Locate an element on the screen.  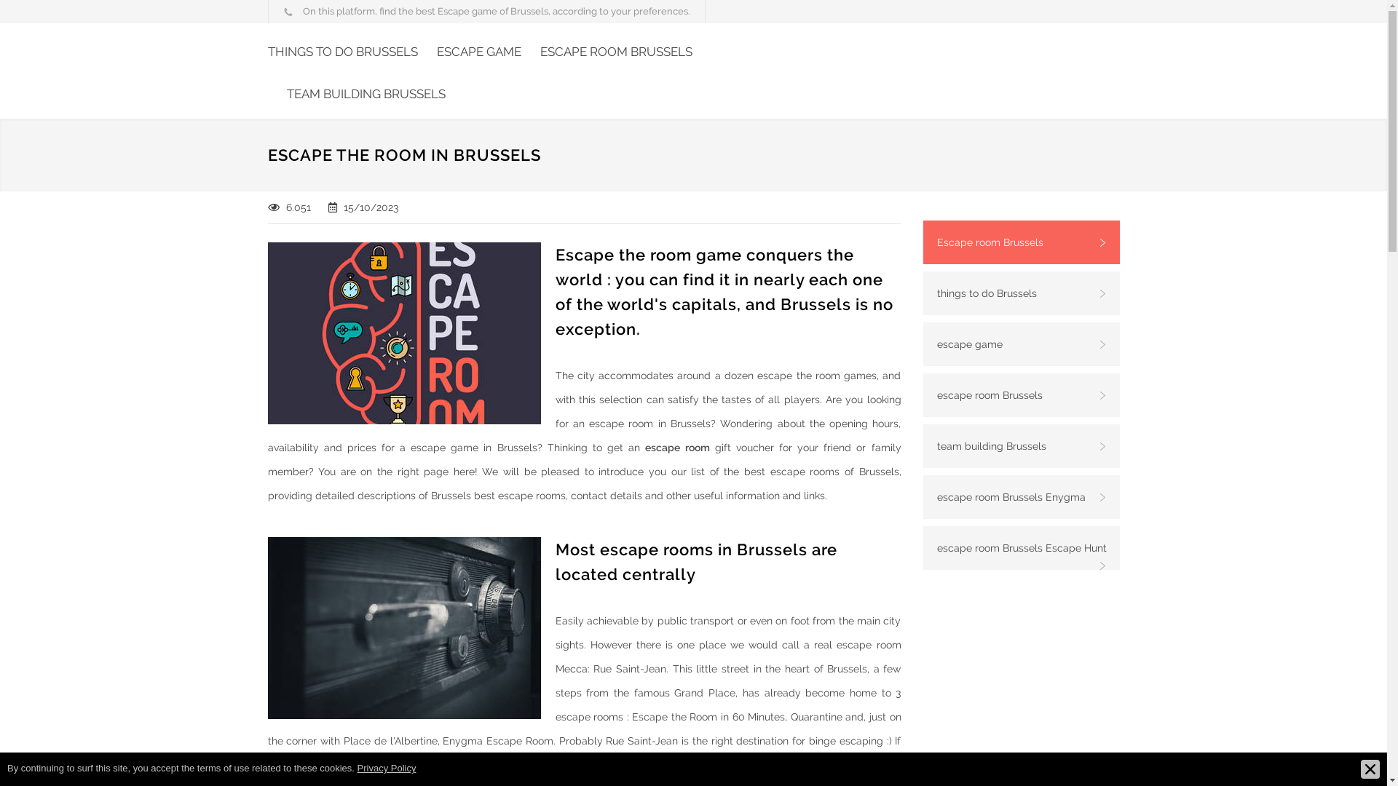
team building Brussels is located at coordinates (1022, 446).